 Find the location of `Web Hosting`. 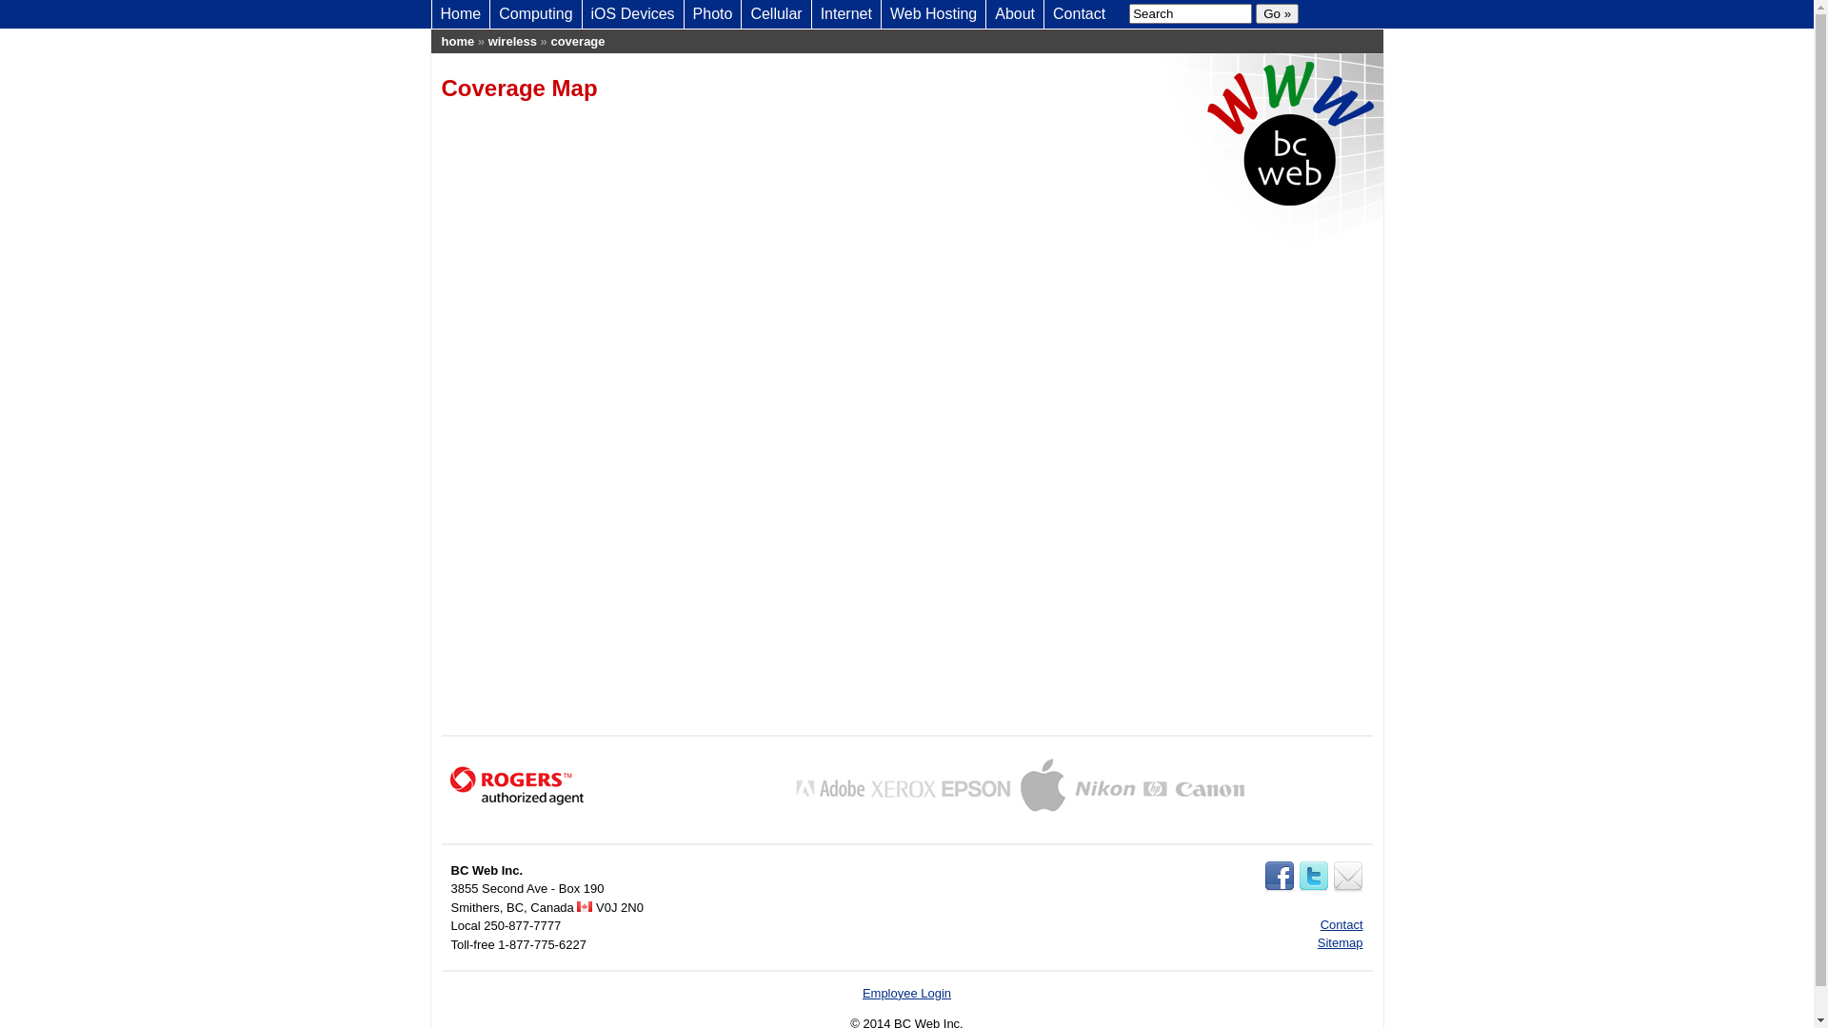

Web Hosting is located at coordinates (933, 14).